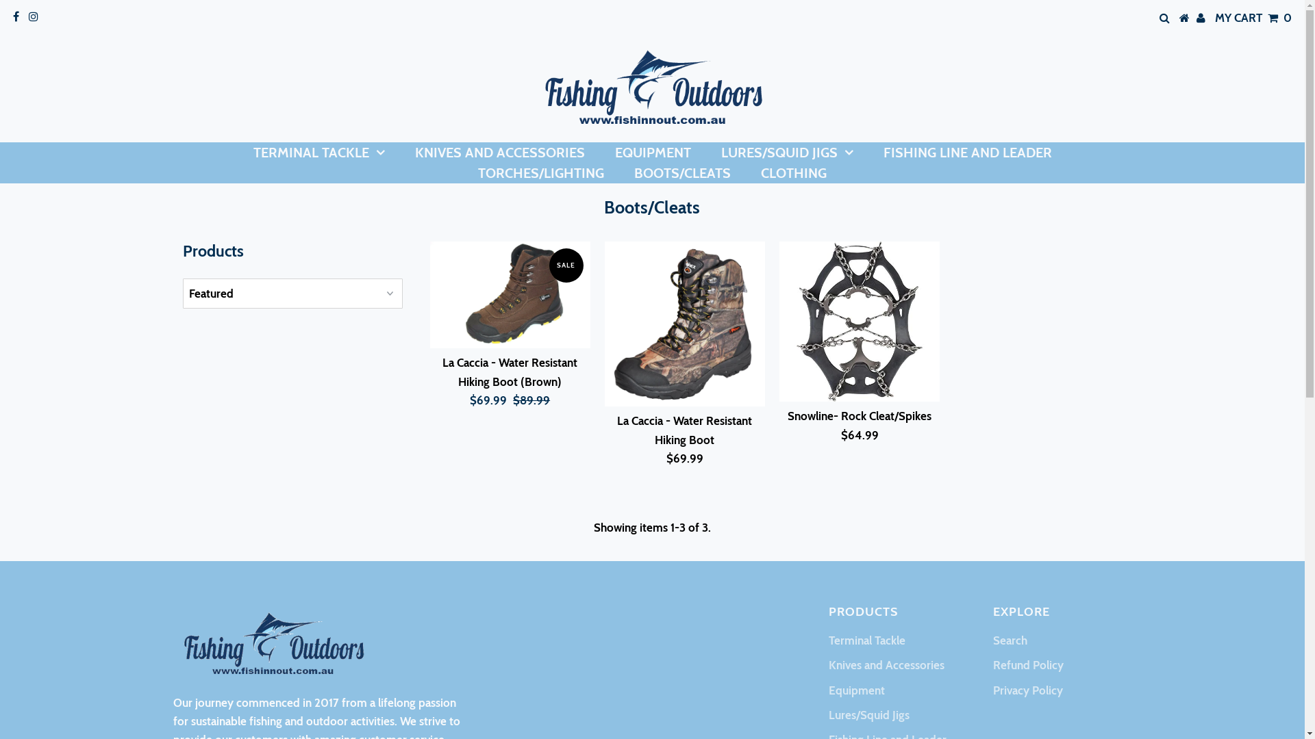 The image size is (1315, 739). I want to click on FISHING LINE AND LEADER, so click(968, 153).